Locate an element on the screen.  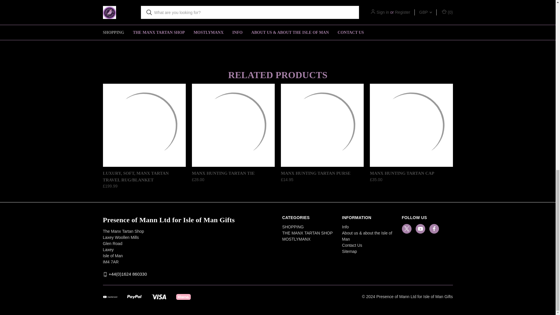
Isle of Man hunting tartan tie is located at coordinates (233, 125).